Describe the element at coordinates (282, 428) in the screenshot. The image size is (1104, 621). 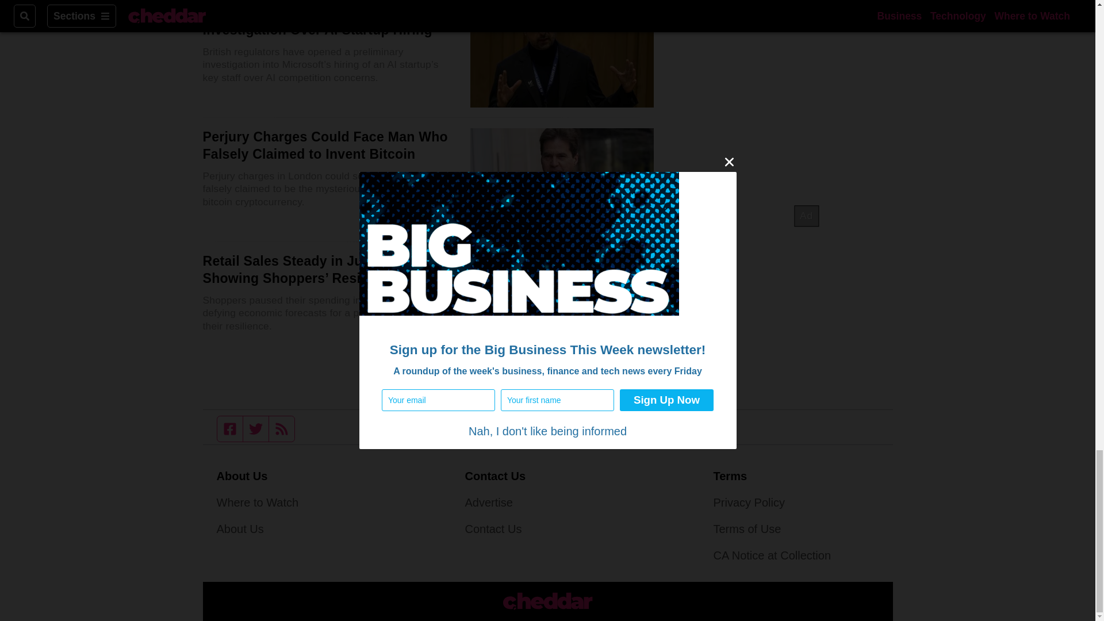
I see `RSS feed` at that location.